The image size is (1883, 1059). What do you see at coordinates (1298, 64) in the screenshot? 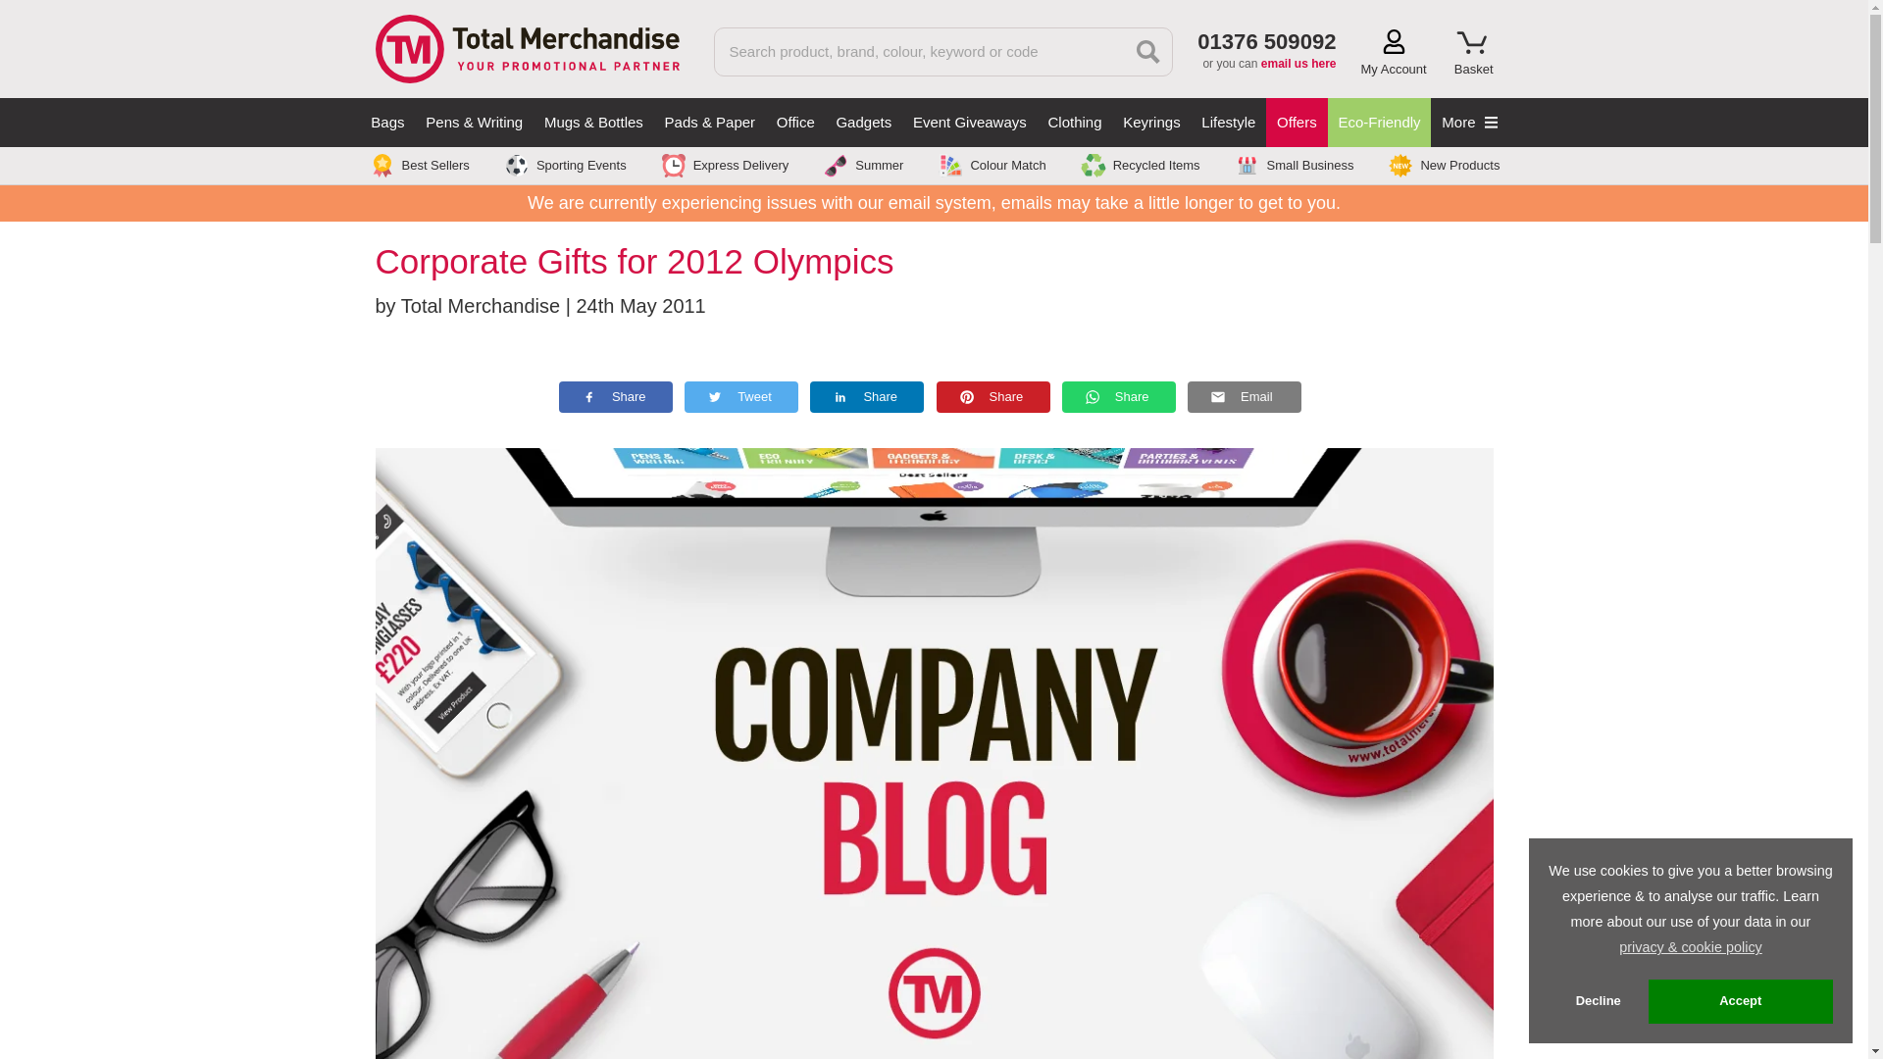
I see `Get in touch` at bounding box center [1298, 64].